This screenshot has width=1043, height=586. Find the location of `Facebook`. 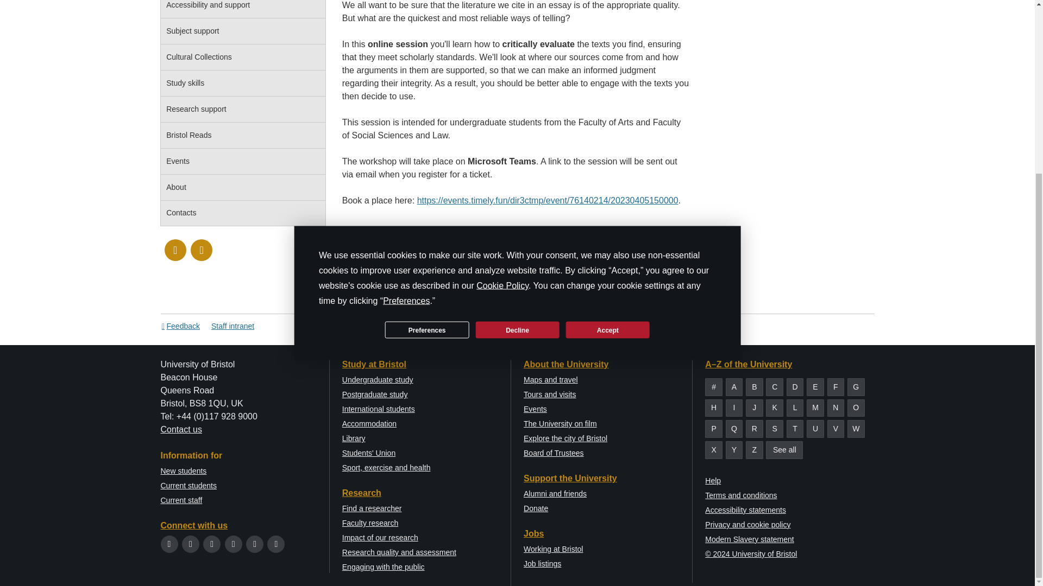

Facebook is located at coordinates (190, 544).